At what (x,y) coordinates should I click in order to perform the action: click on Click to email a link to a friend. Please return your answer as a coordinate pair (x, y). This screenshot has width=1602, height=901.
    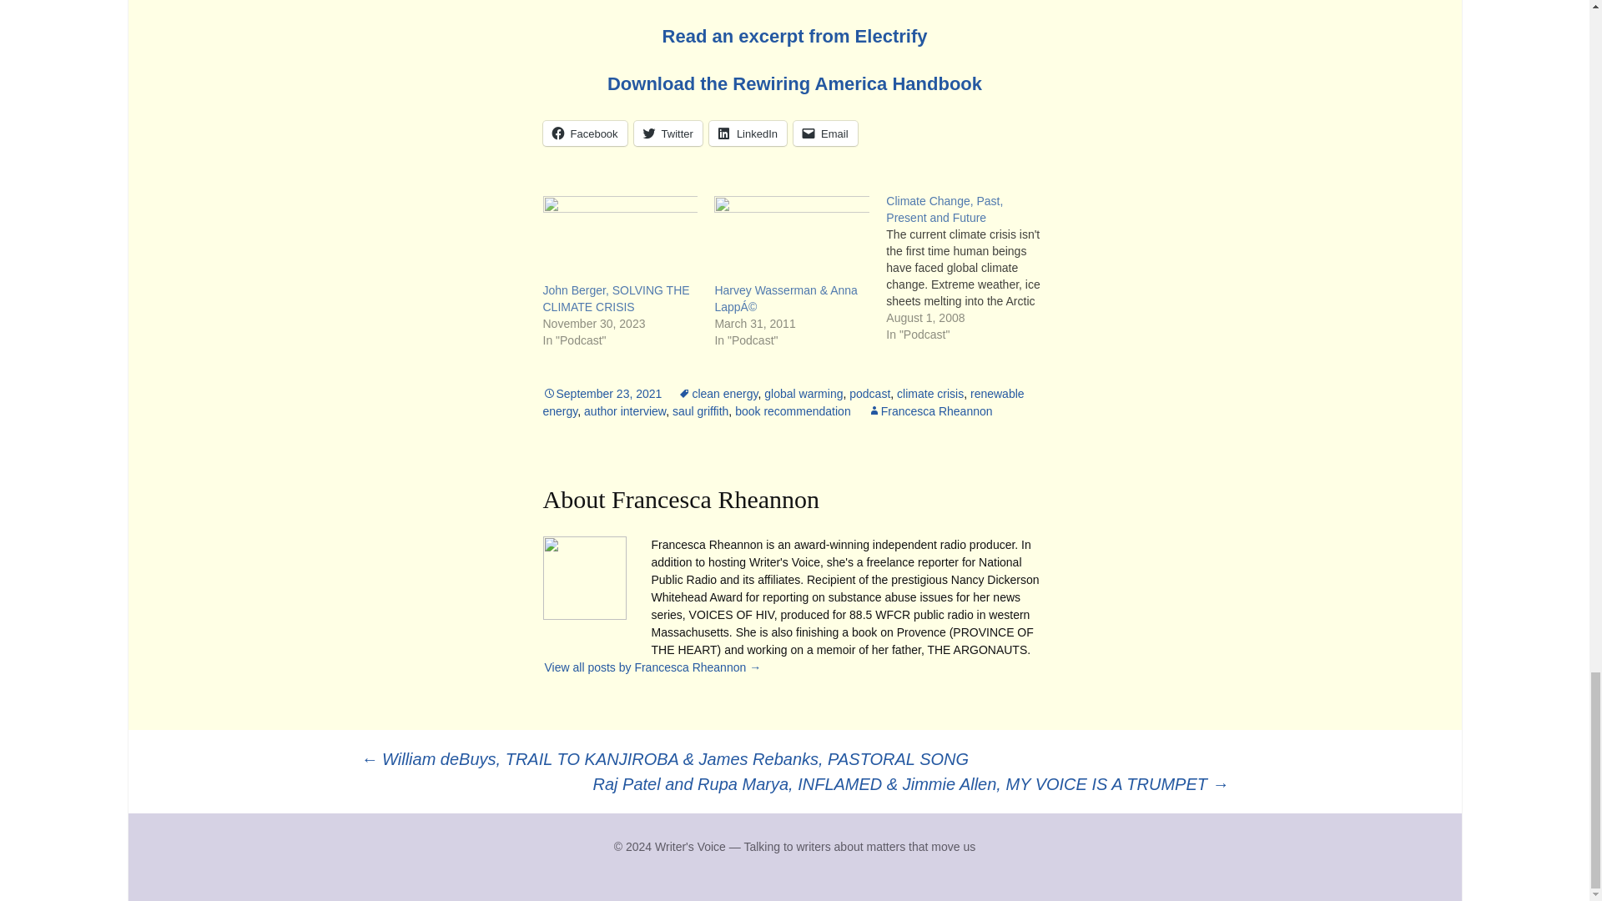
    Looking at the image, I should click on (824, 133).